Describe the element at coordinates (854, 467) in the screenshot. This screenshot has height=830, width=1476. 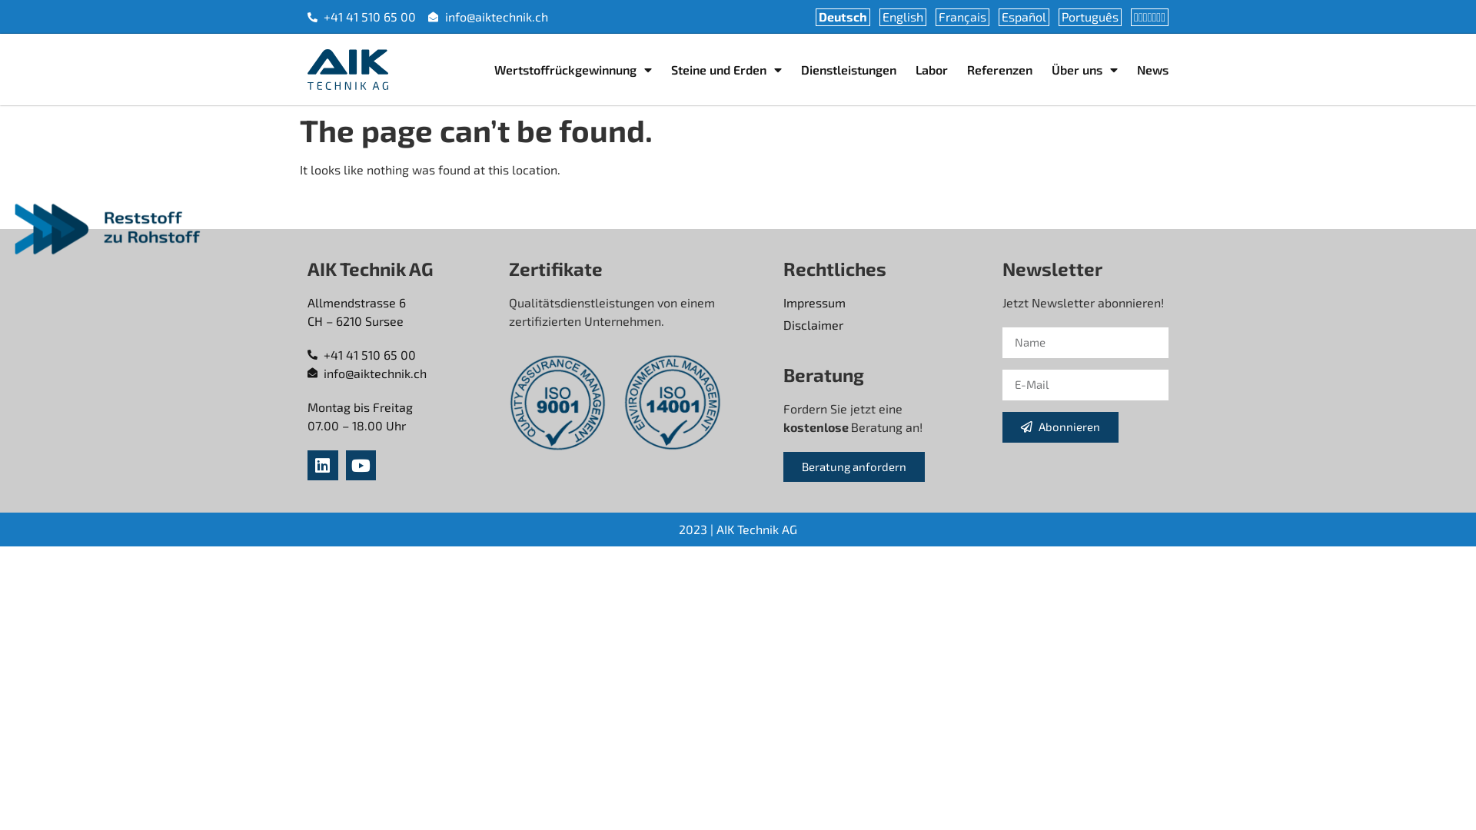
I see `Beratung anfordern` at that location.